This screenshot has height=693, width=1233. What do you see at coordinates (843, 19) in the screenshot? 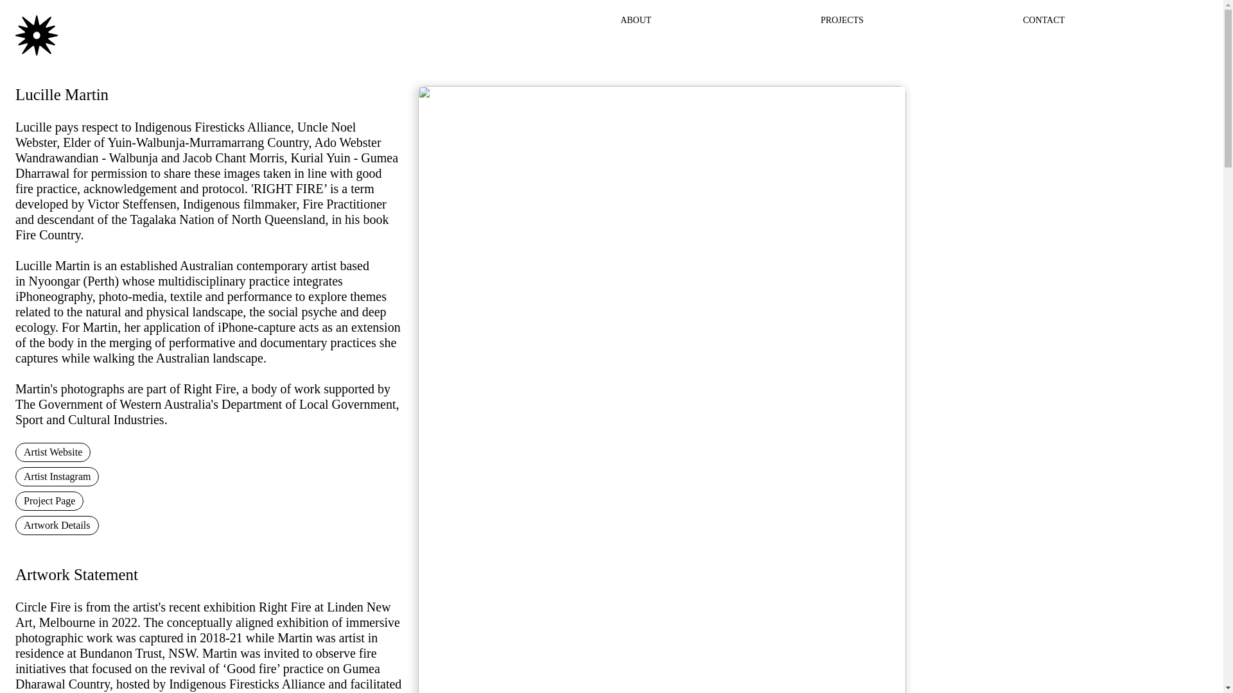
I see `PROJECTS` at bounding box center [843, 19].